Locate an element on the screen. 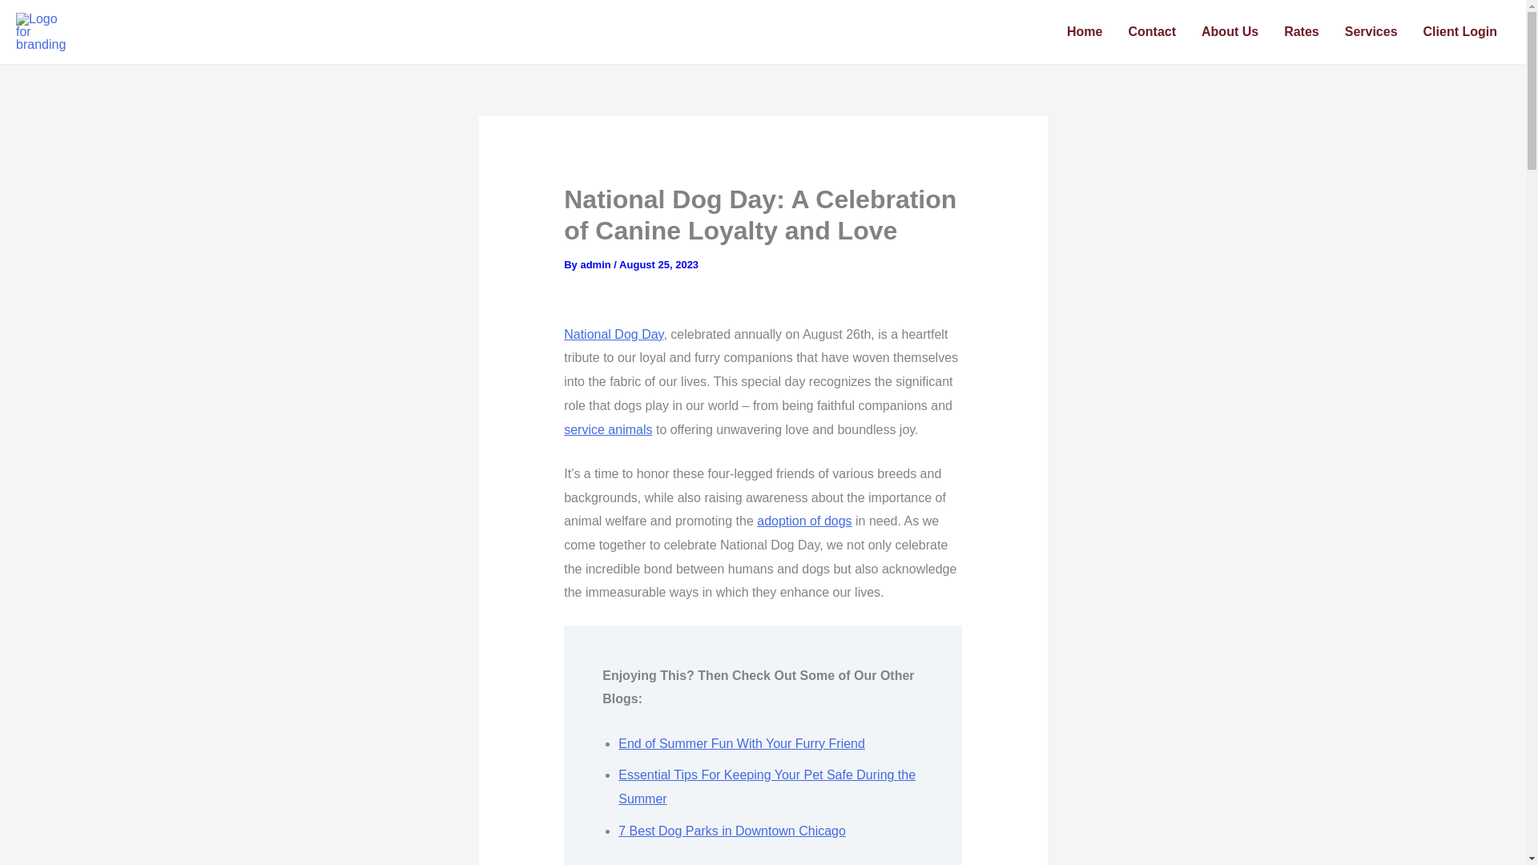  About Us is located at coordinates (1230, 32).